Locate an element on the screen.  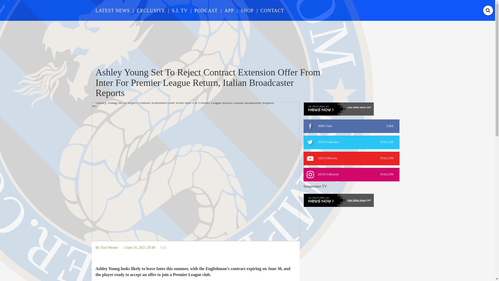
PODCAST is located at coordinates (113, 10).